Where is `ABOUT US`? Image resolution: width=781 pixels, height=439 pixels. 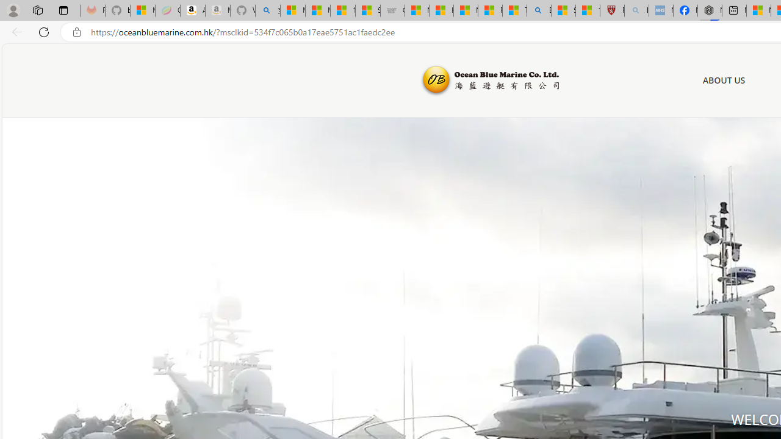 ABOUT US is located at coordinates (724, 80).